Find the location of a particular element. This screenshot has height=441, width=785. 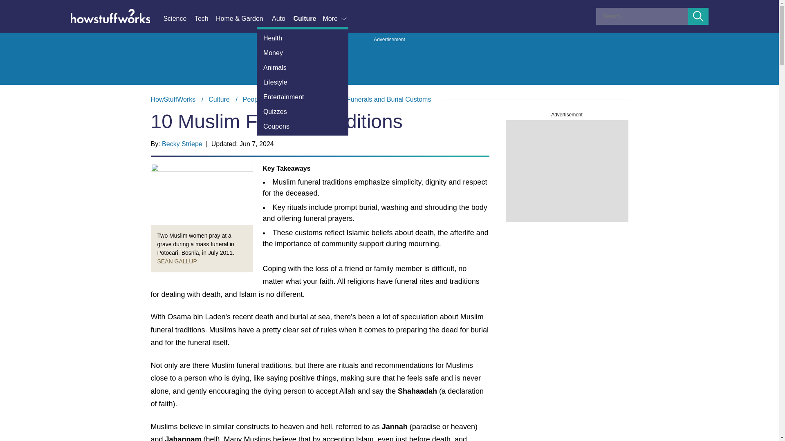

Coupons is located at coordinates (303, 127).